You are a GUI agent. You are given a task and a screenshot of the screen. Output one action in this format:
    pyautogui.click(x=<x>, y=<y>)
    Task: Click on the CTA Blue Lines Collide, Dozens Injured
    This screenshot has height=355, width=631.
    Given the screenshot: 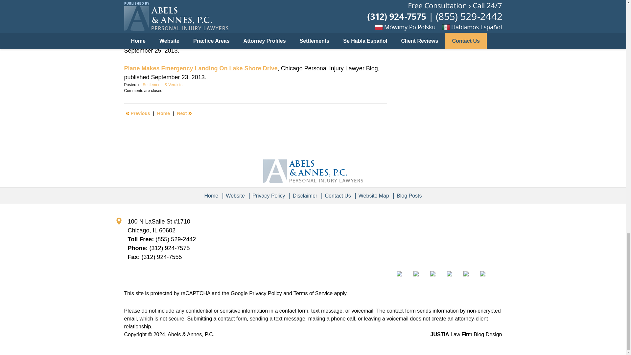 What is the action you would take?
    pyautogui.click(x=184, y=113)
    